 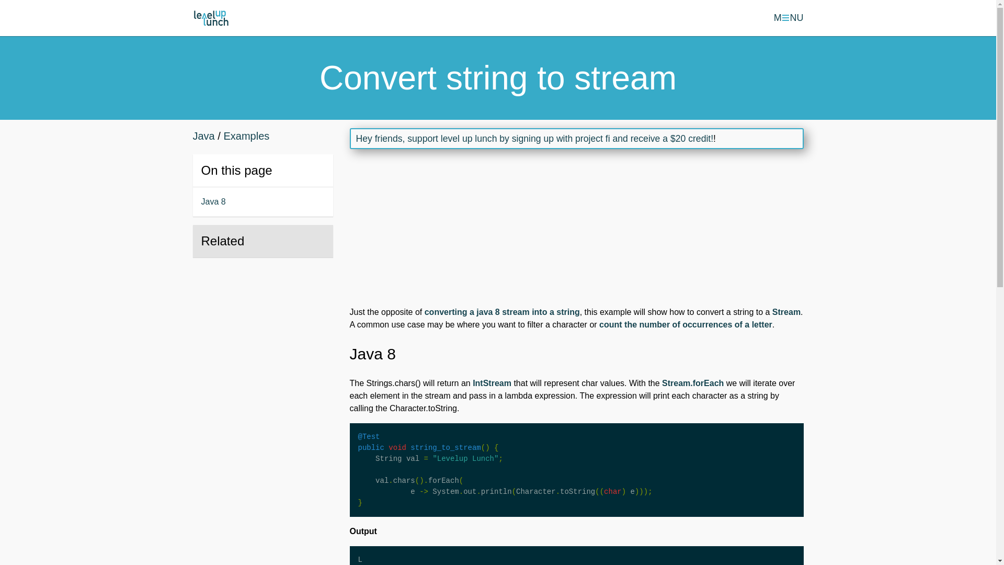 What do you see at coordinates (203, 136) in the screenshot?
I see `Java` at bounding box center [203, 136].